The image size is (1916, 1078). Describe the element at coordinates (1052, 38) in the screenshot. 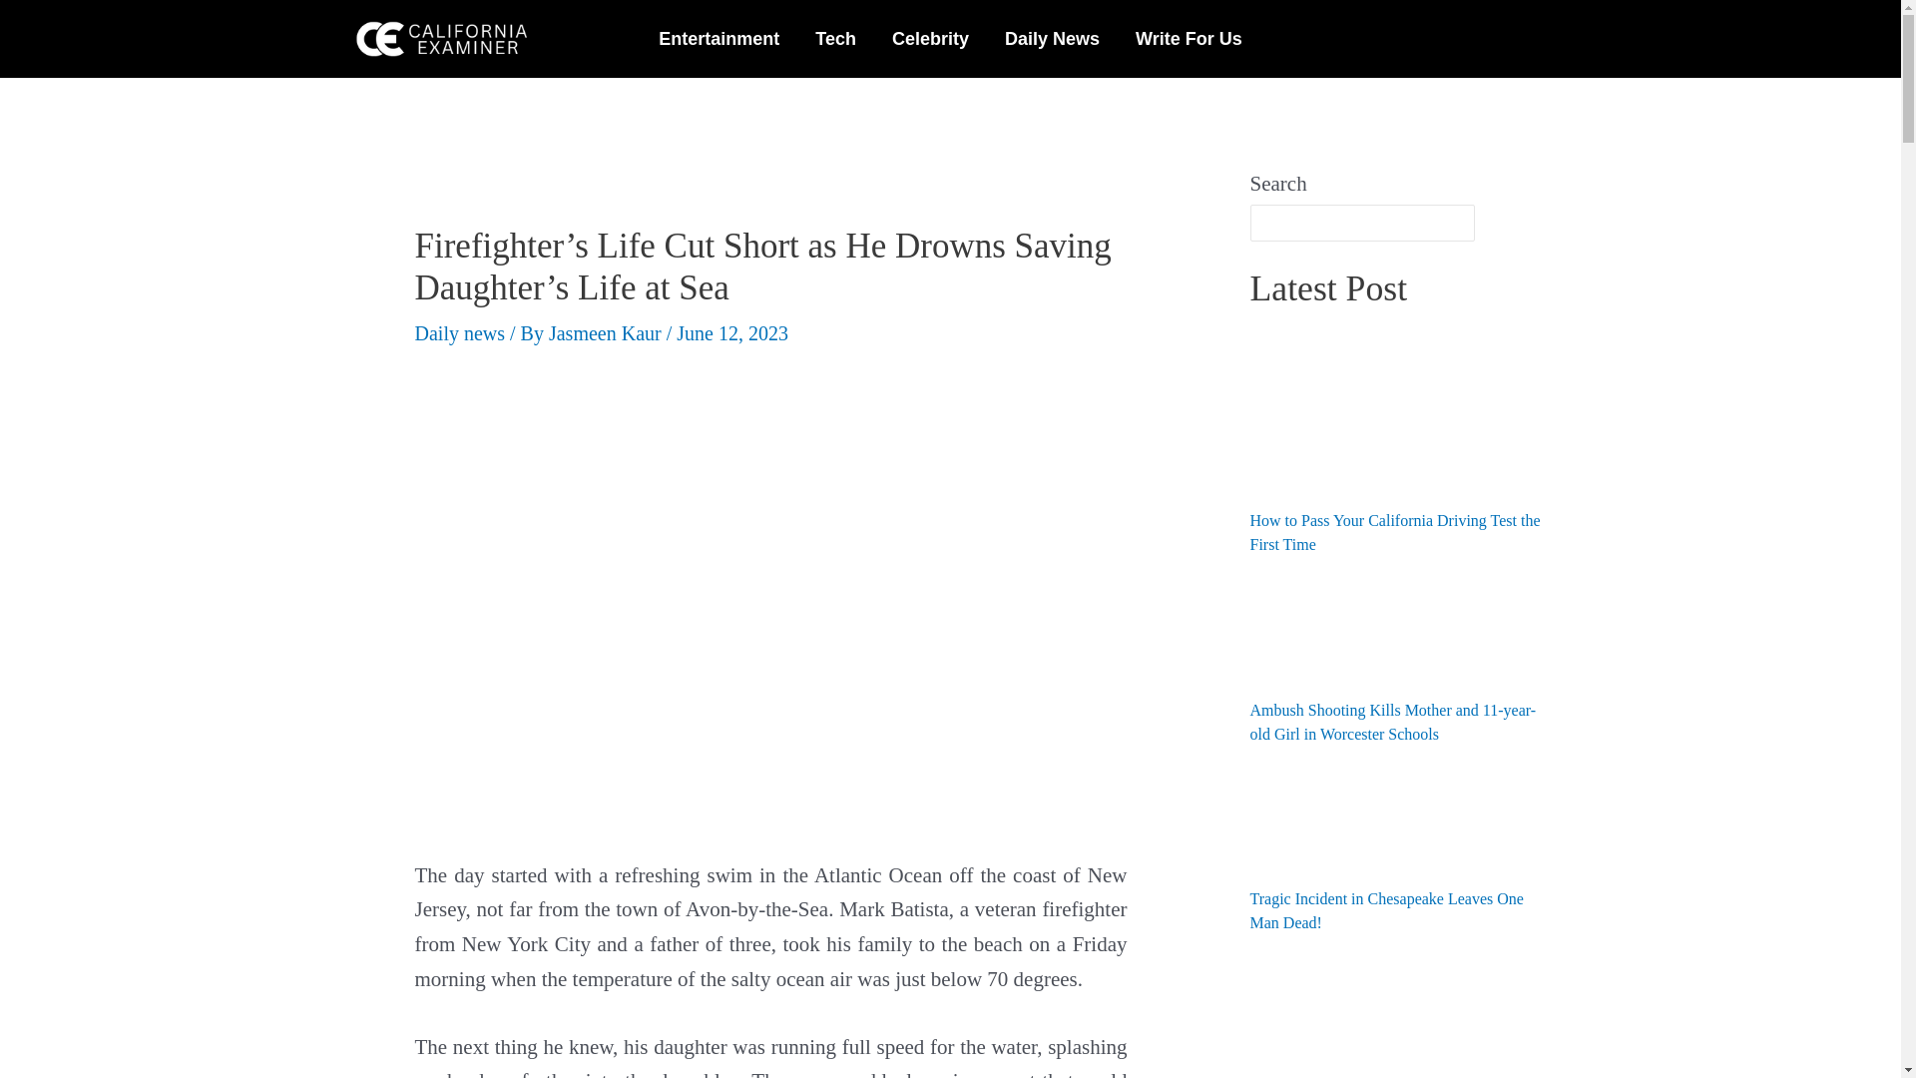

I see `Daily News` at that location.